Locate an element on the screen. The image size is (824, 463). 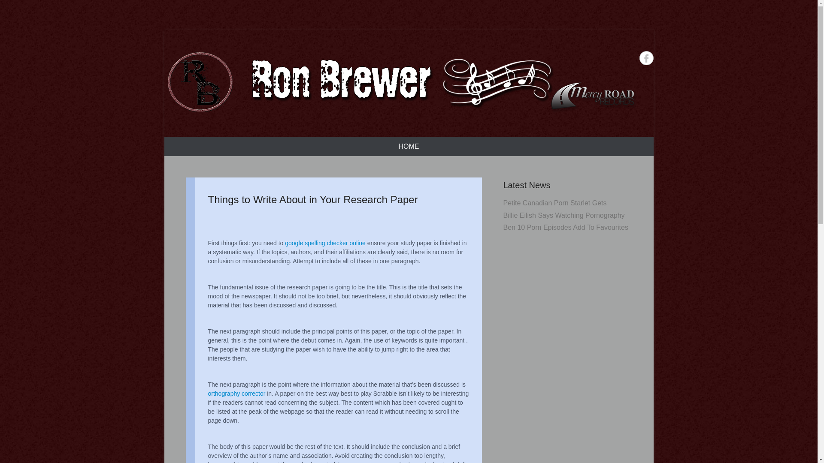
Petite Canadian Porn Starlet Gets is located at coordinates (554, 203).